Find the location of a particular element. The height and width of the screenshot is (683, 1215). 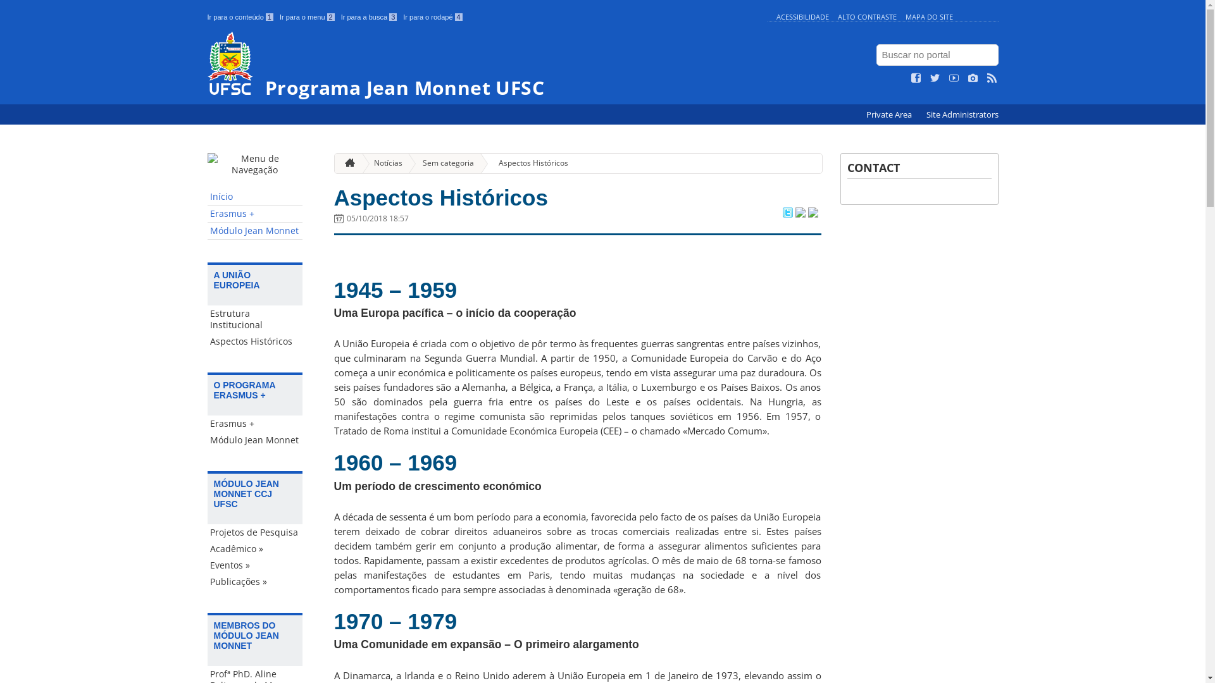

ACESSIBILIDADE is located at coordinates (802, 16).